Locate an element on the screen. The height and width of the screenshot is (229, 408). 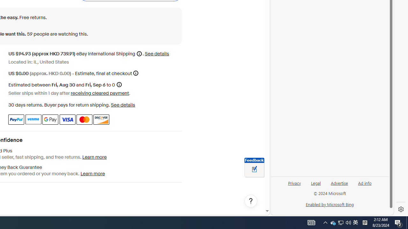
Google Pay is located at coordinates (50, 120).